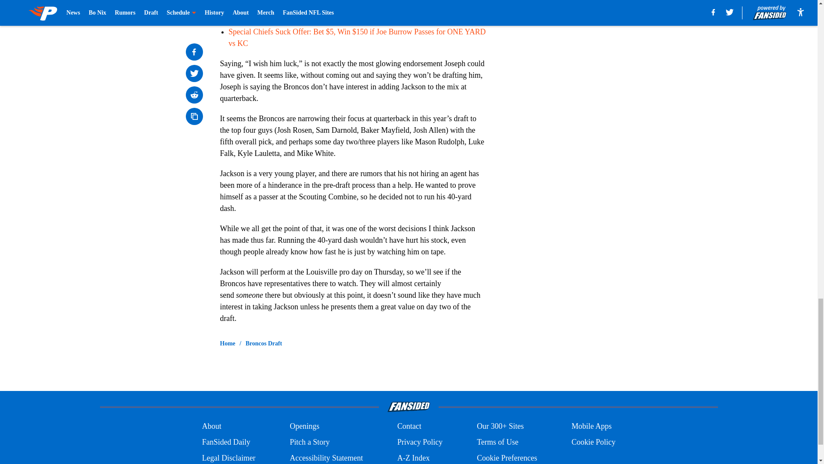 The image size is (824, 464). I want to click on Broncos Draft, so click(264, 344).